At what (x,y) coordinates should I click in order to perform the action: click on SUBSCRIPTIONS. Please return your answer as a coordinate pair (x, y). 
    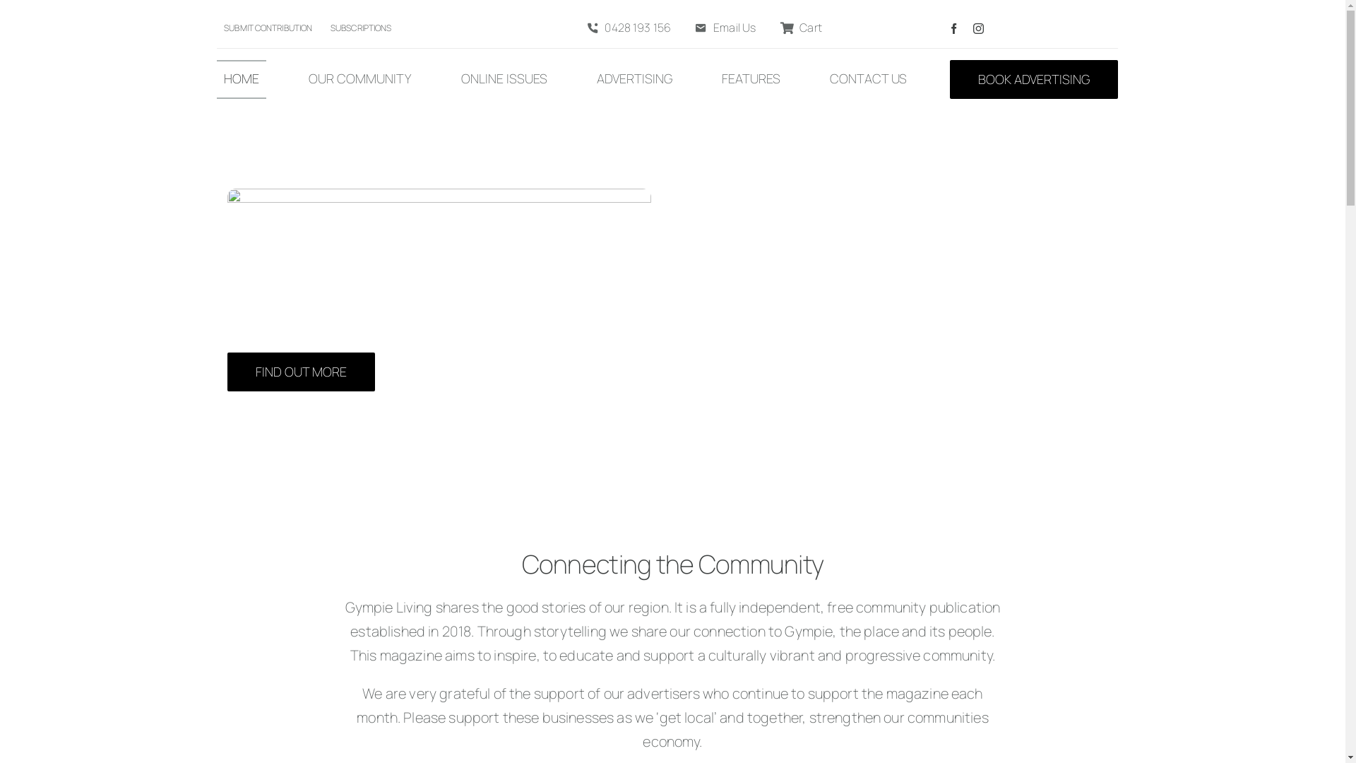
    Looking at the image, I should click on (361, 28).